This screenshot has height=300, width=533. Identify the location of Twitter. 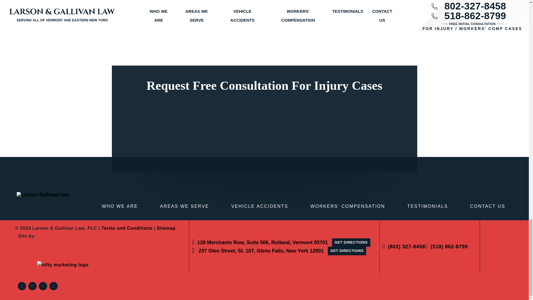
(32, 286).